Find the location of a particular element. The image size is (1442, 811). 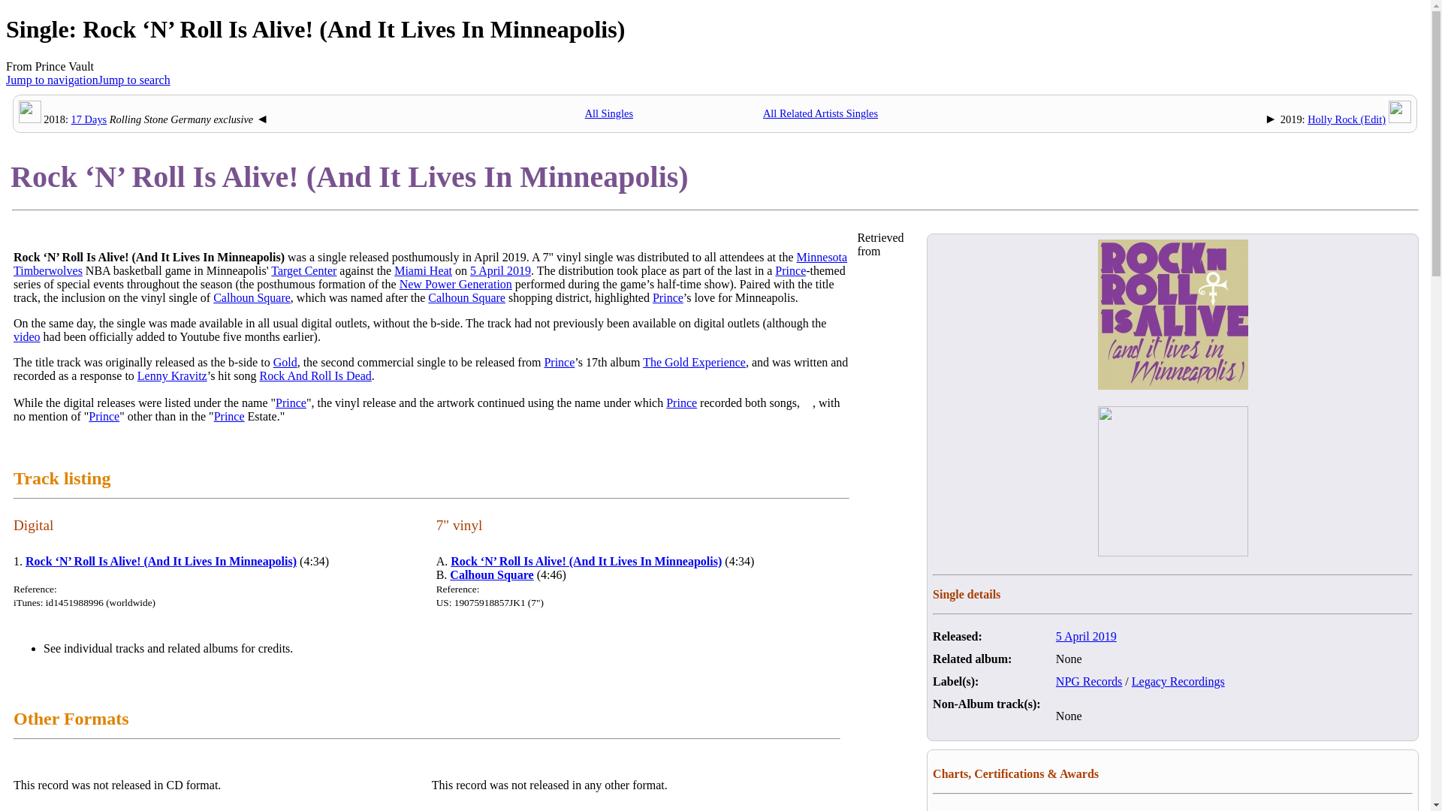

Prince is located at coordinates (559, 362).